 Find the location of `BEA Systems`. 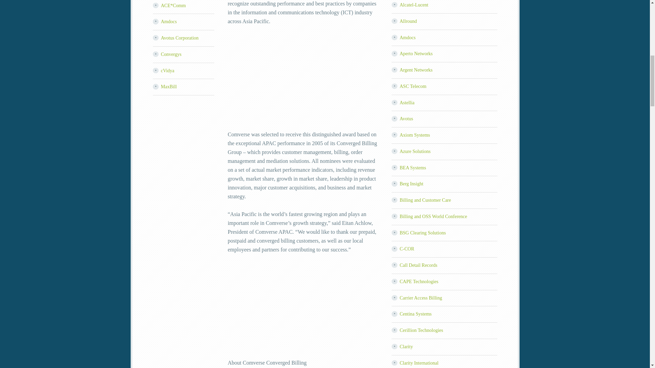

BEA Systems is located at coordinates (413, 168).